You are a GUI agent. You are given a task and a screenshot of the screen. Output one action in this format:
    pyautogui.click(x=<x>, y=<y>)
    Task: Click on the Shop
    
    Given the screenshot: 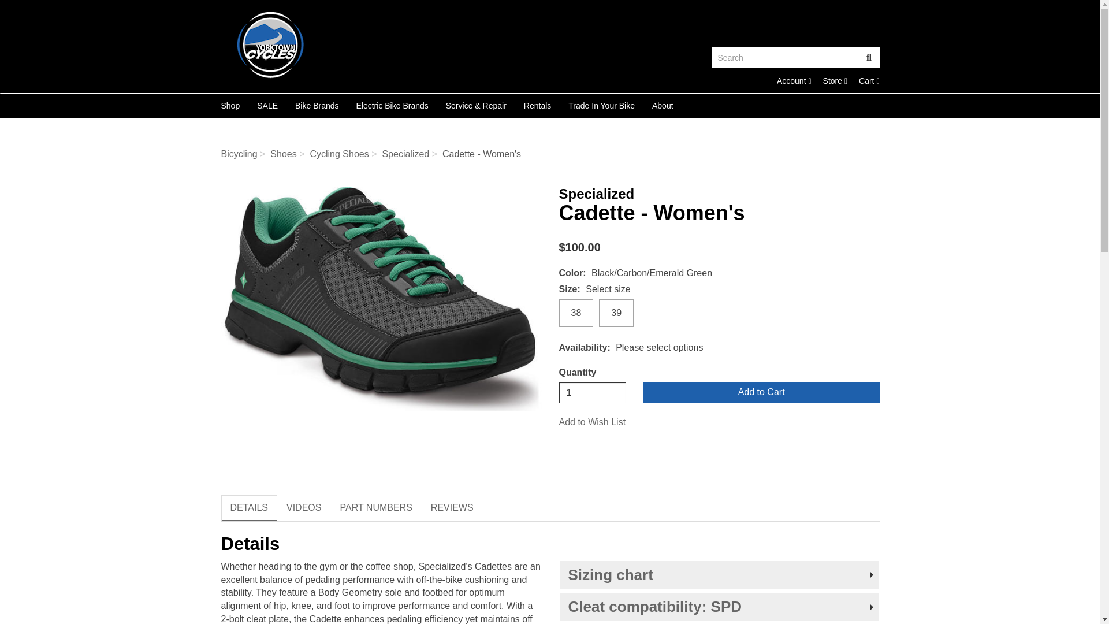 What is the action you would take?
    pyautogui.click(x=794, y=80)
    